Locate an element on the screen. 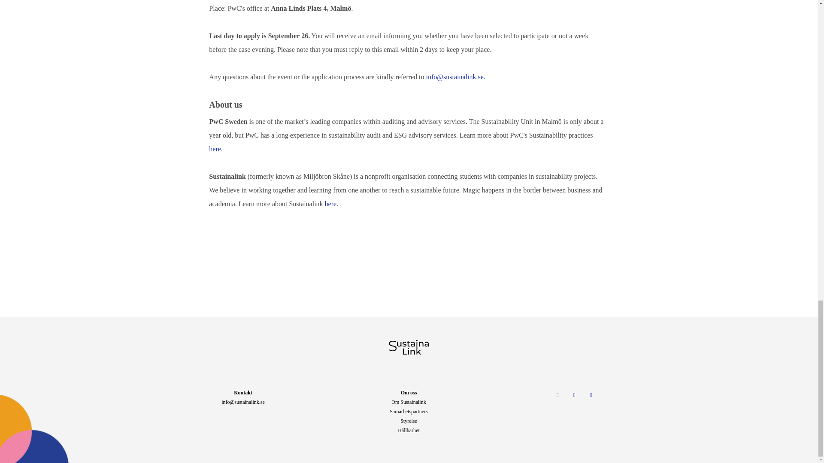  Styrelse is located at coordinates (409, 421).